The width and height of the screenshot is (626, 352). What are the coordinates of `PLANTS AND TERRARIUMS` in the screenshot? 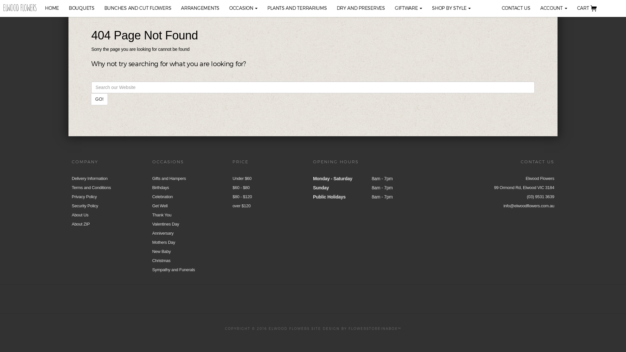 It's located at (297, 8).